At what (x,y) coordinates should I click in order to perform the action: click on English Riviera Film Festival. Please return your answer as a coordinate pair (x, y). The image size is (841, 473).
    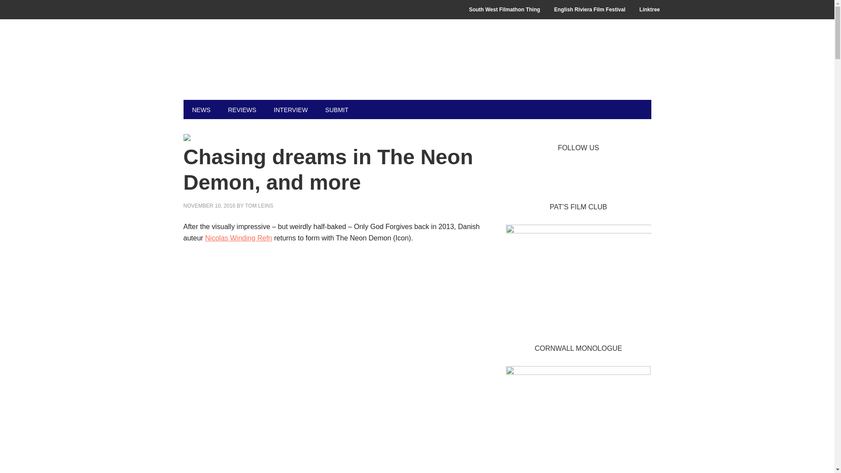
    Looking at the image, I should click on (590, 10).